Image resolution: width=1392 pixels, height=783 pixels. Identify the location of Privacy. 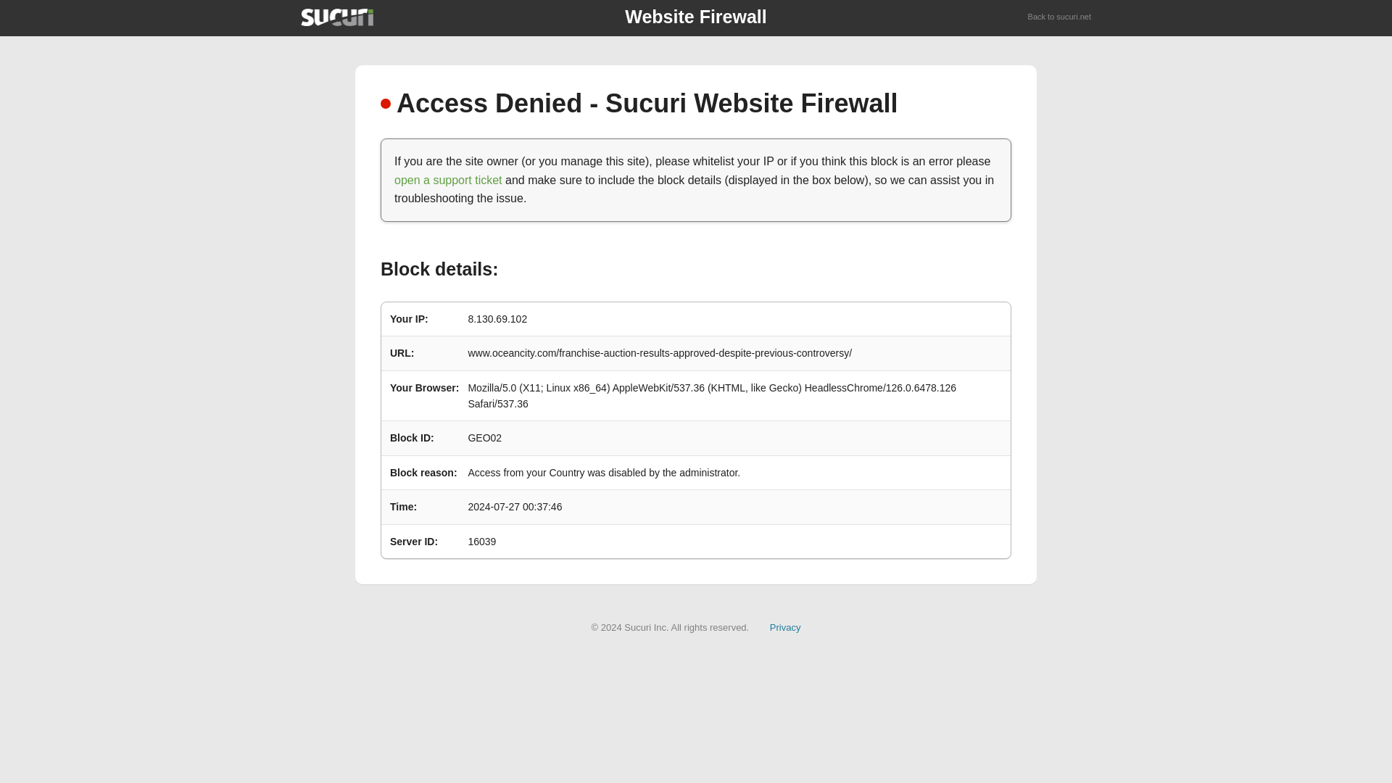
(785, 626).